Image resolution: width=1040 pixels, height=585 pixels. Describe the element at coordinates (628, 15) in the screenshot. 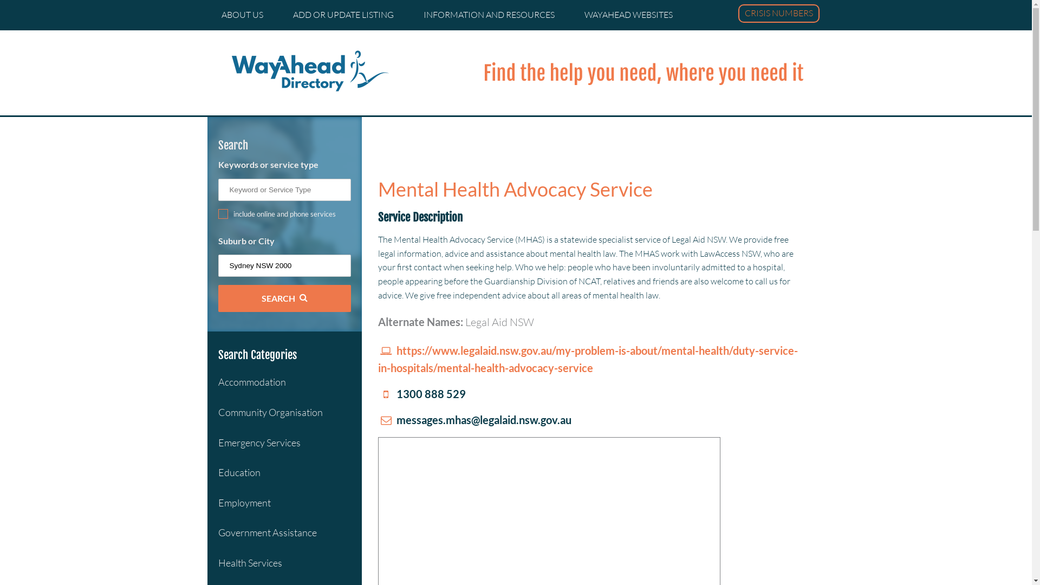

I see `WAYAHEAD WEBSITES` at that location.